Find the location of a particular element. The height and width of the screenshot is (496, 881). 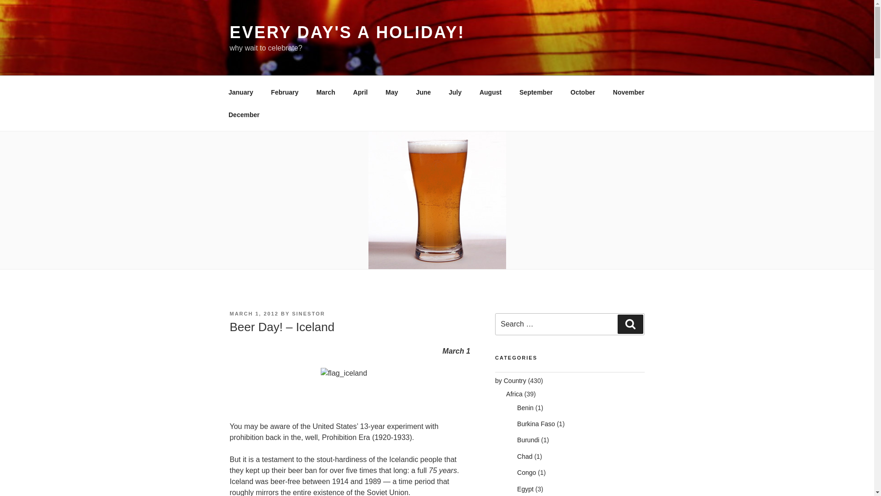

Africa is located at coordinates (514, 394).